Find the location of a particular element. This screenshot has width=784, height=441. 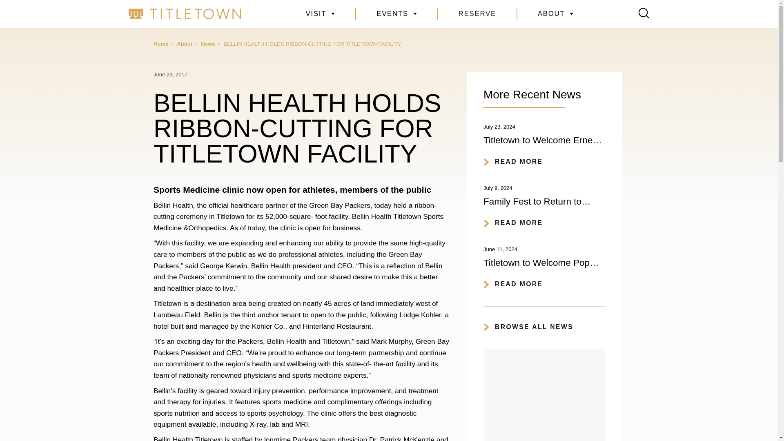

News is located at coordinates (207, 44).